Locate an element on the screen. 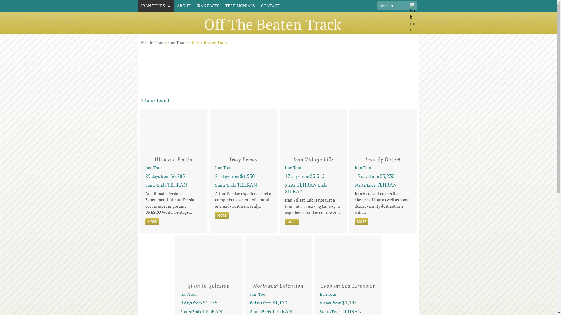 This screenshot has width=561, height=315. MORE is located at coordinates (222, 216).